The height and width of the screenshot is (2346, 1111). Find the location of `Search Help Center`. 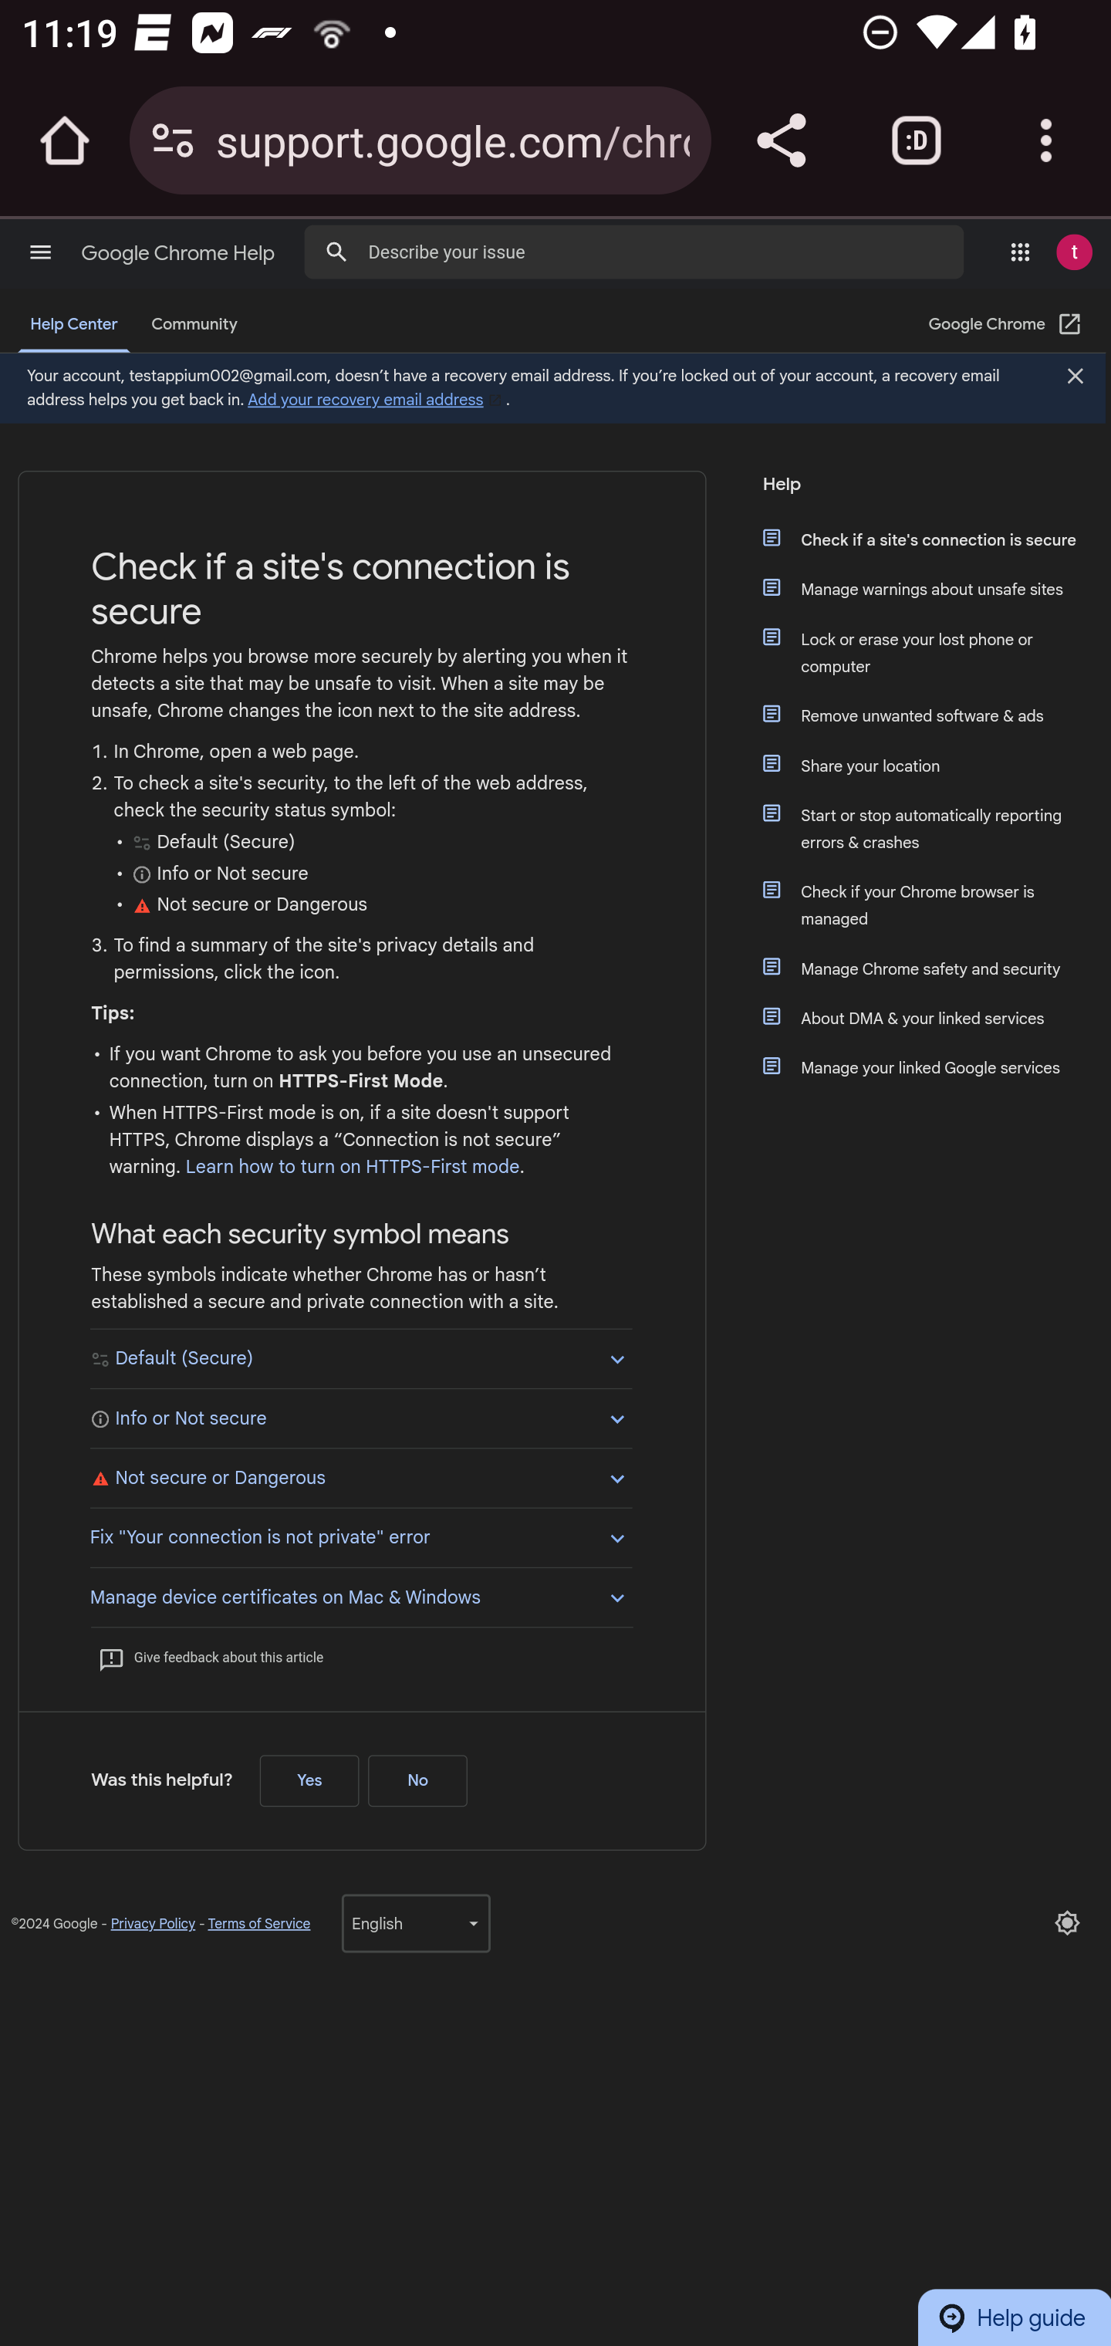

Search Help Center is located at coordinates (336, 250).